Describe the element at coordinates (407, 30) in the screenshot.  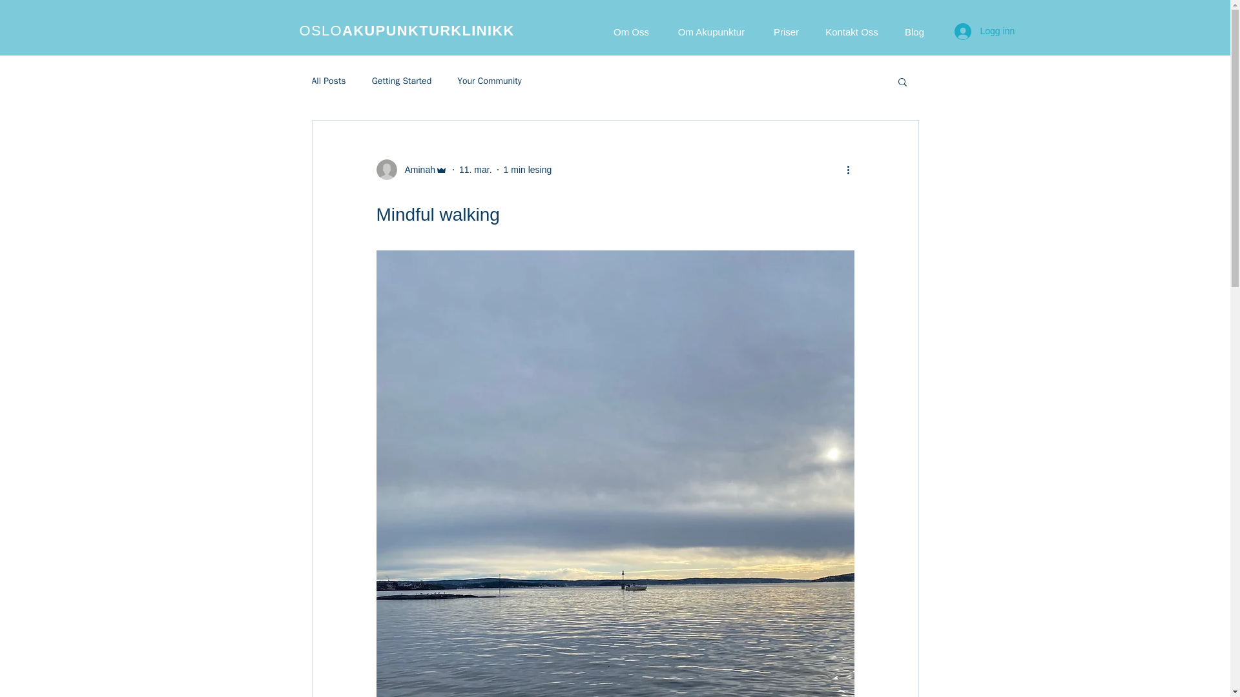
I see `OSLOAKUPUNKTURKLINIKK` at that location.